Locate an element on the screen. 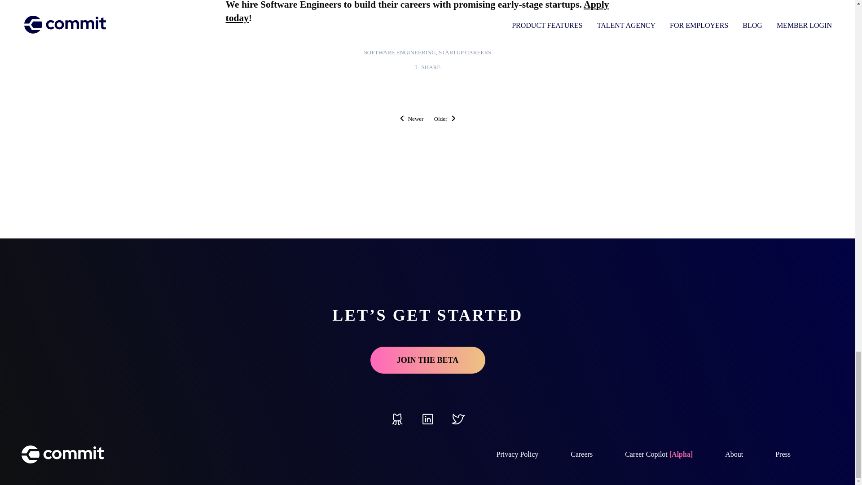  Newer is located at coordinates (412, 119).